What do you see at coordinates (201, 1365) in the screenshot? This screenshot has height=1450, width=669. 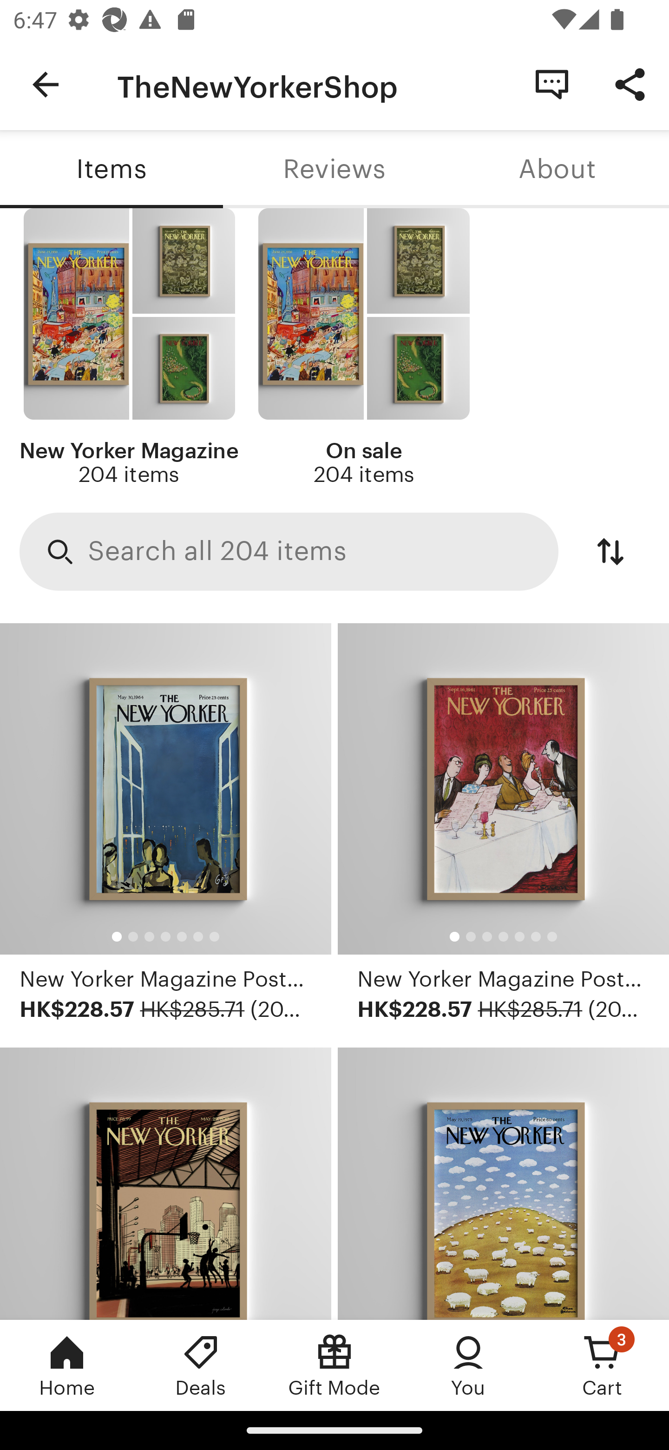 I see `Deals` at bounding box center [201, 1365].